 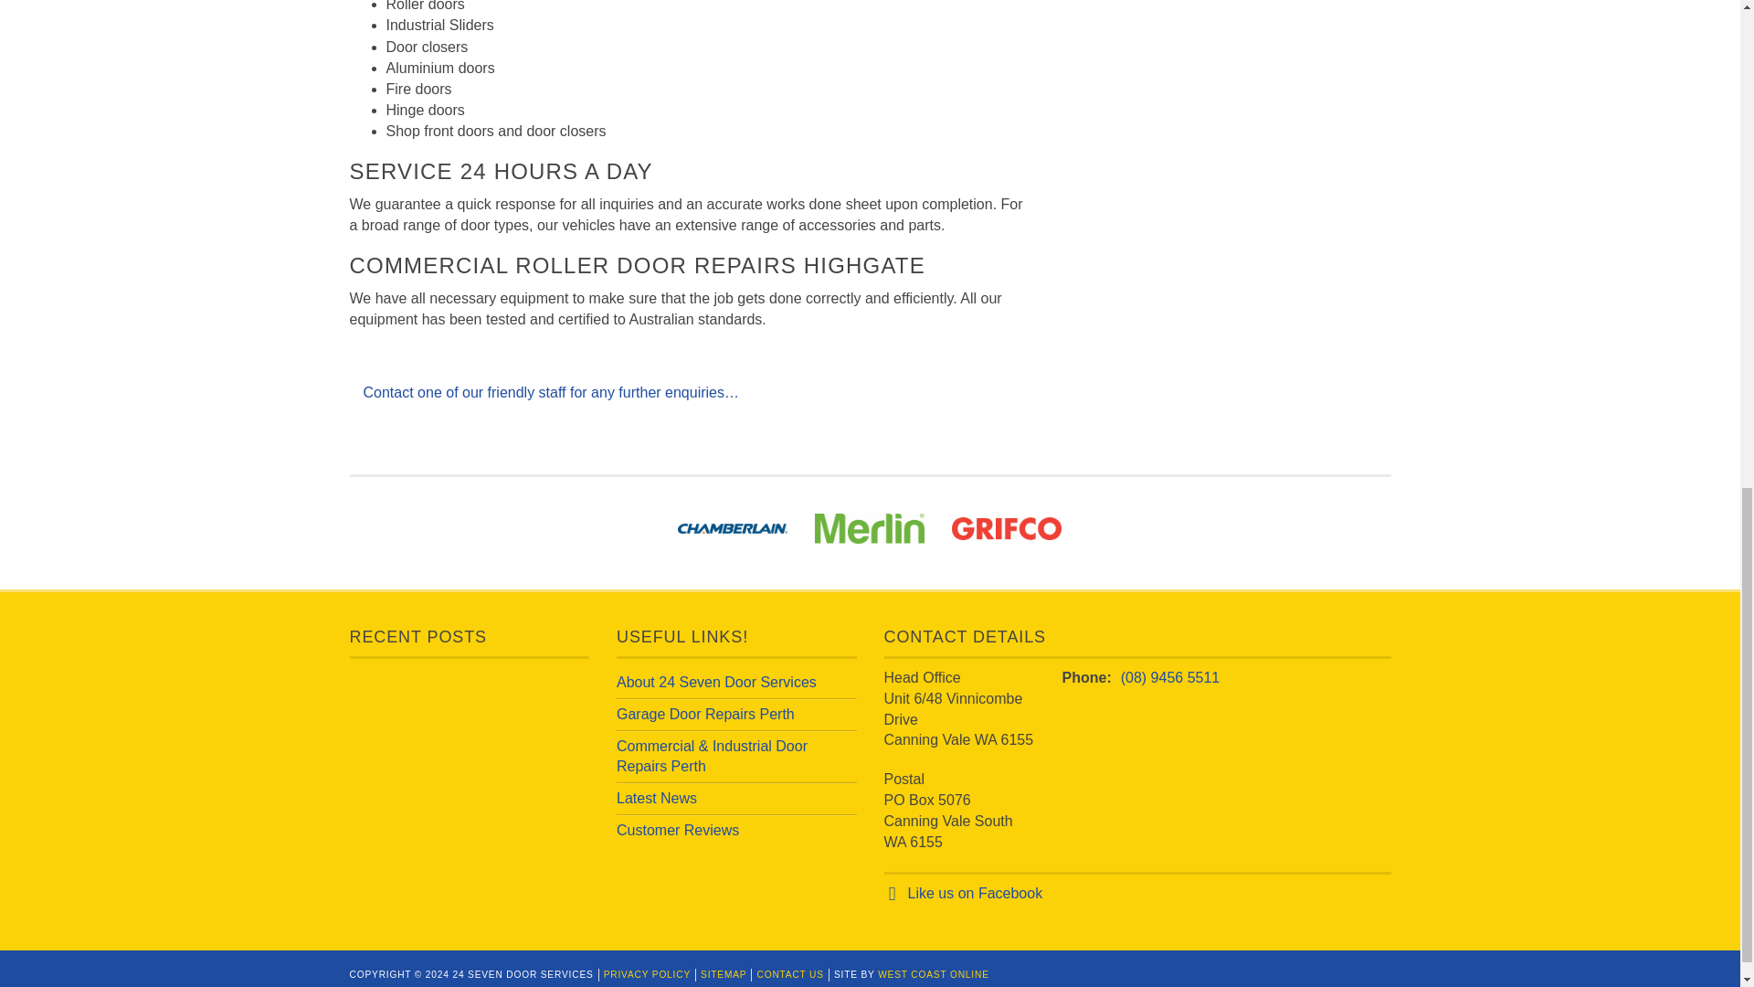 I want to click on PRIVACY POLICY, so click(x=647, y=974).